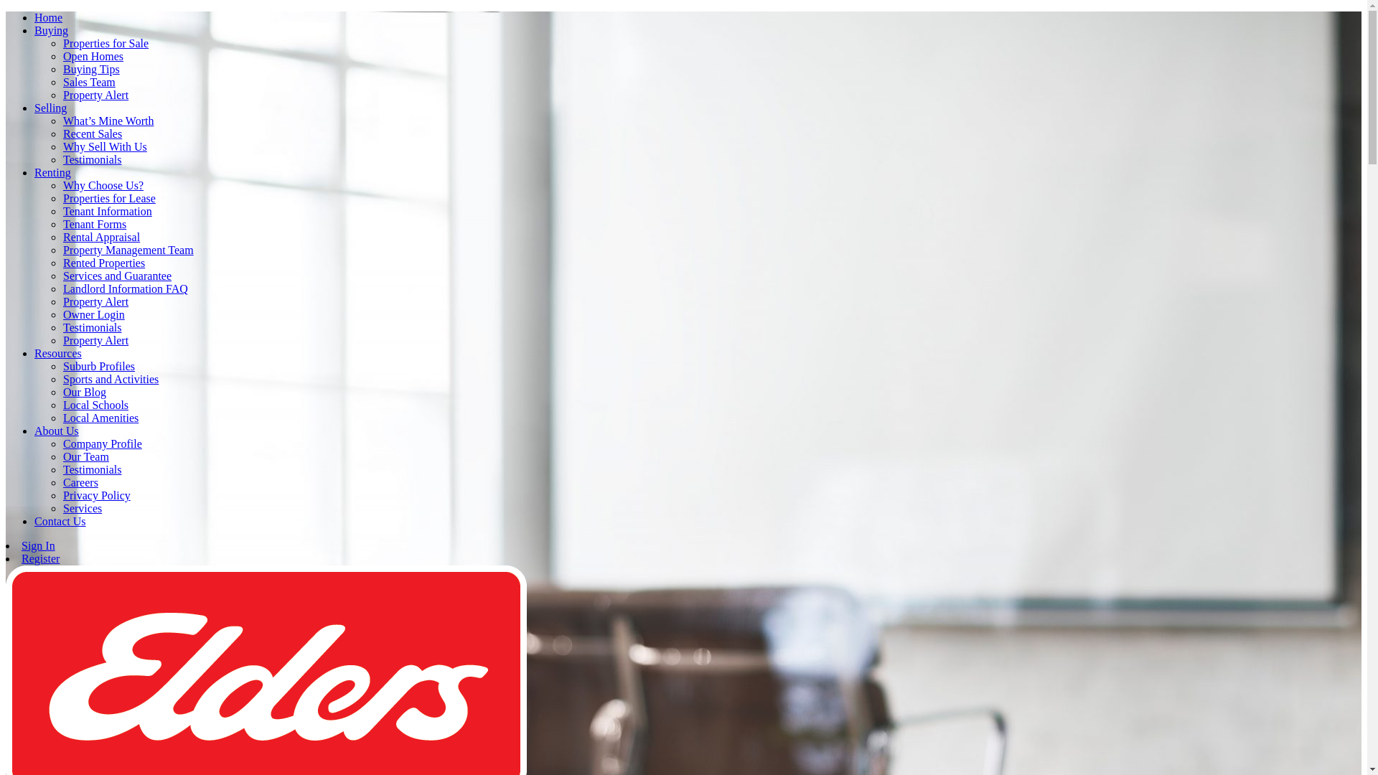  I want to click on About Us, so click(57, 431).